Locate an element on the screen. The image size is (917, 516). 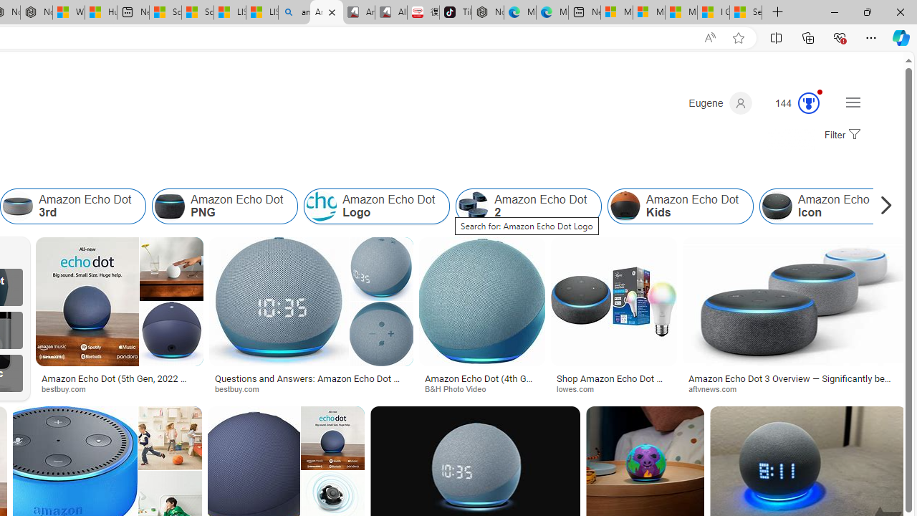
Class: outer-circle-animation is located at coordinates (809, 103).